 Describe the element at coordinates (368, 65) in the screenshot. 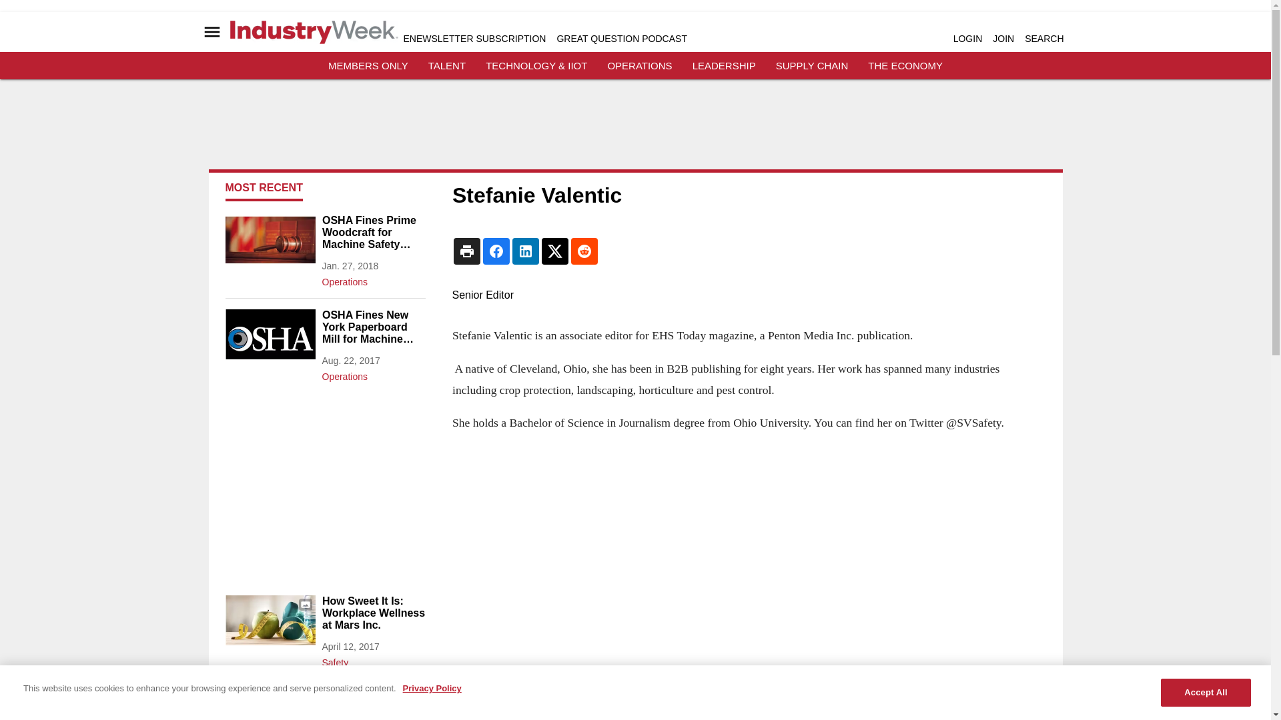

I see `MEMBERS ONLY` at that location.